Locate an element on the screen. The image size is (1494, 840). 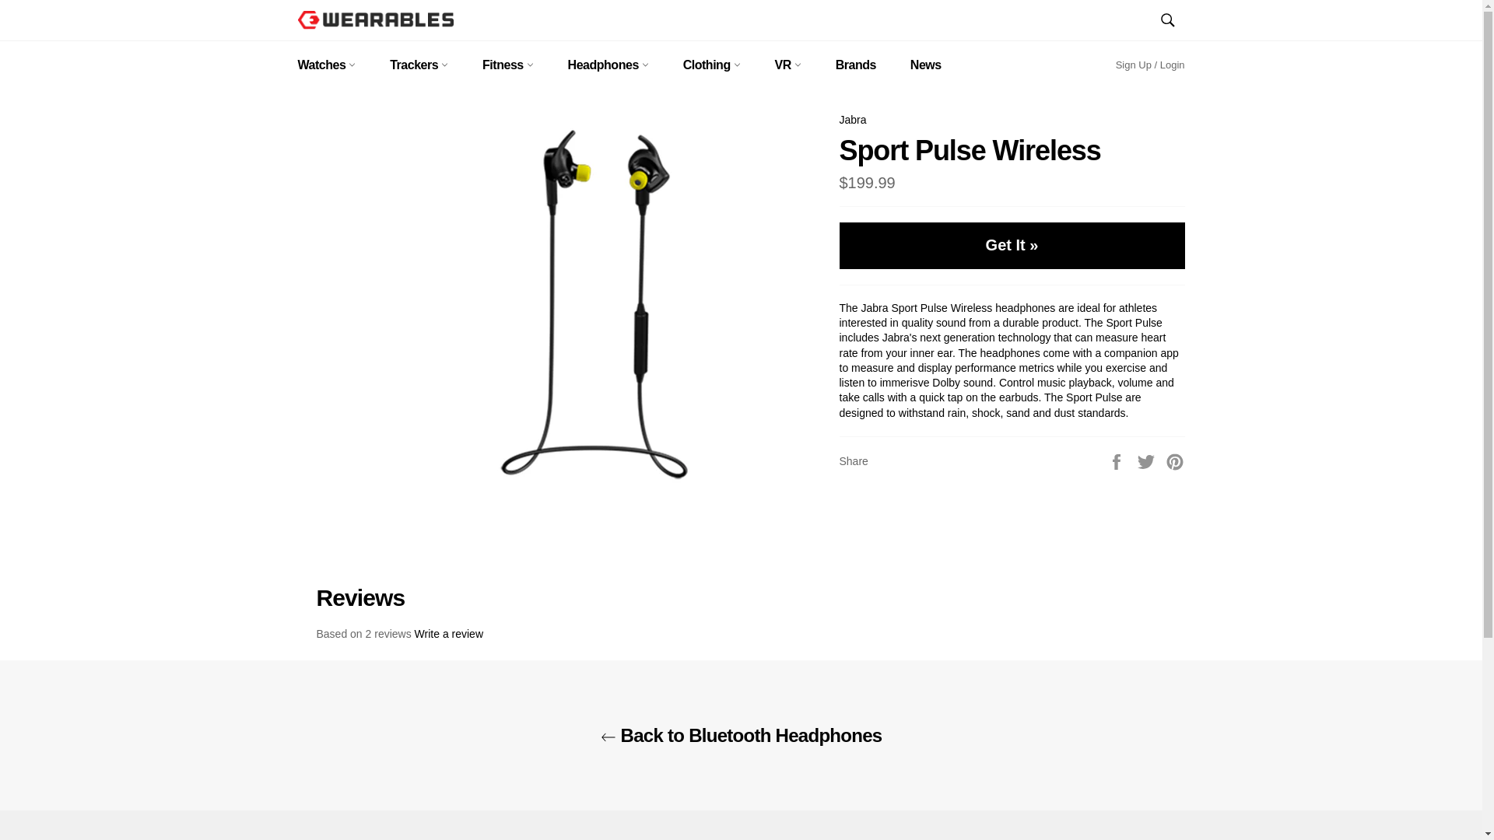
Pin on Pinterest is located at coordinates (1175, 460).